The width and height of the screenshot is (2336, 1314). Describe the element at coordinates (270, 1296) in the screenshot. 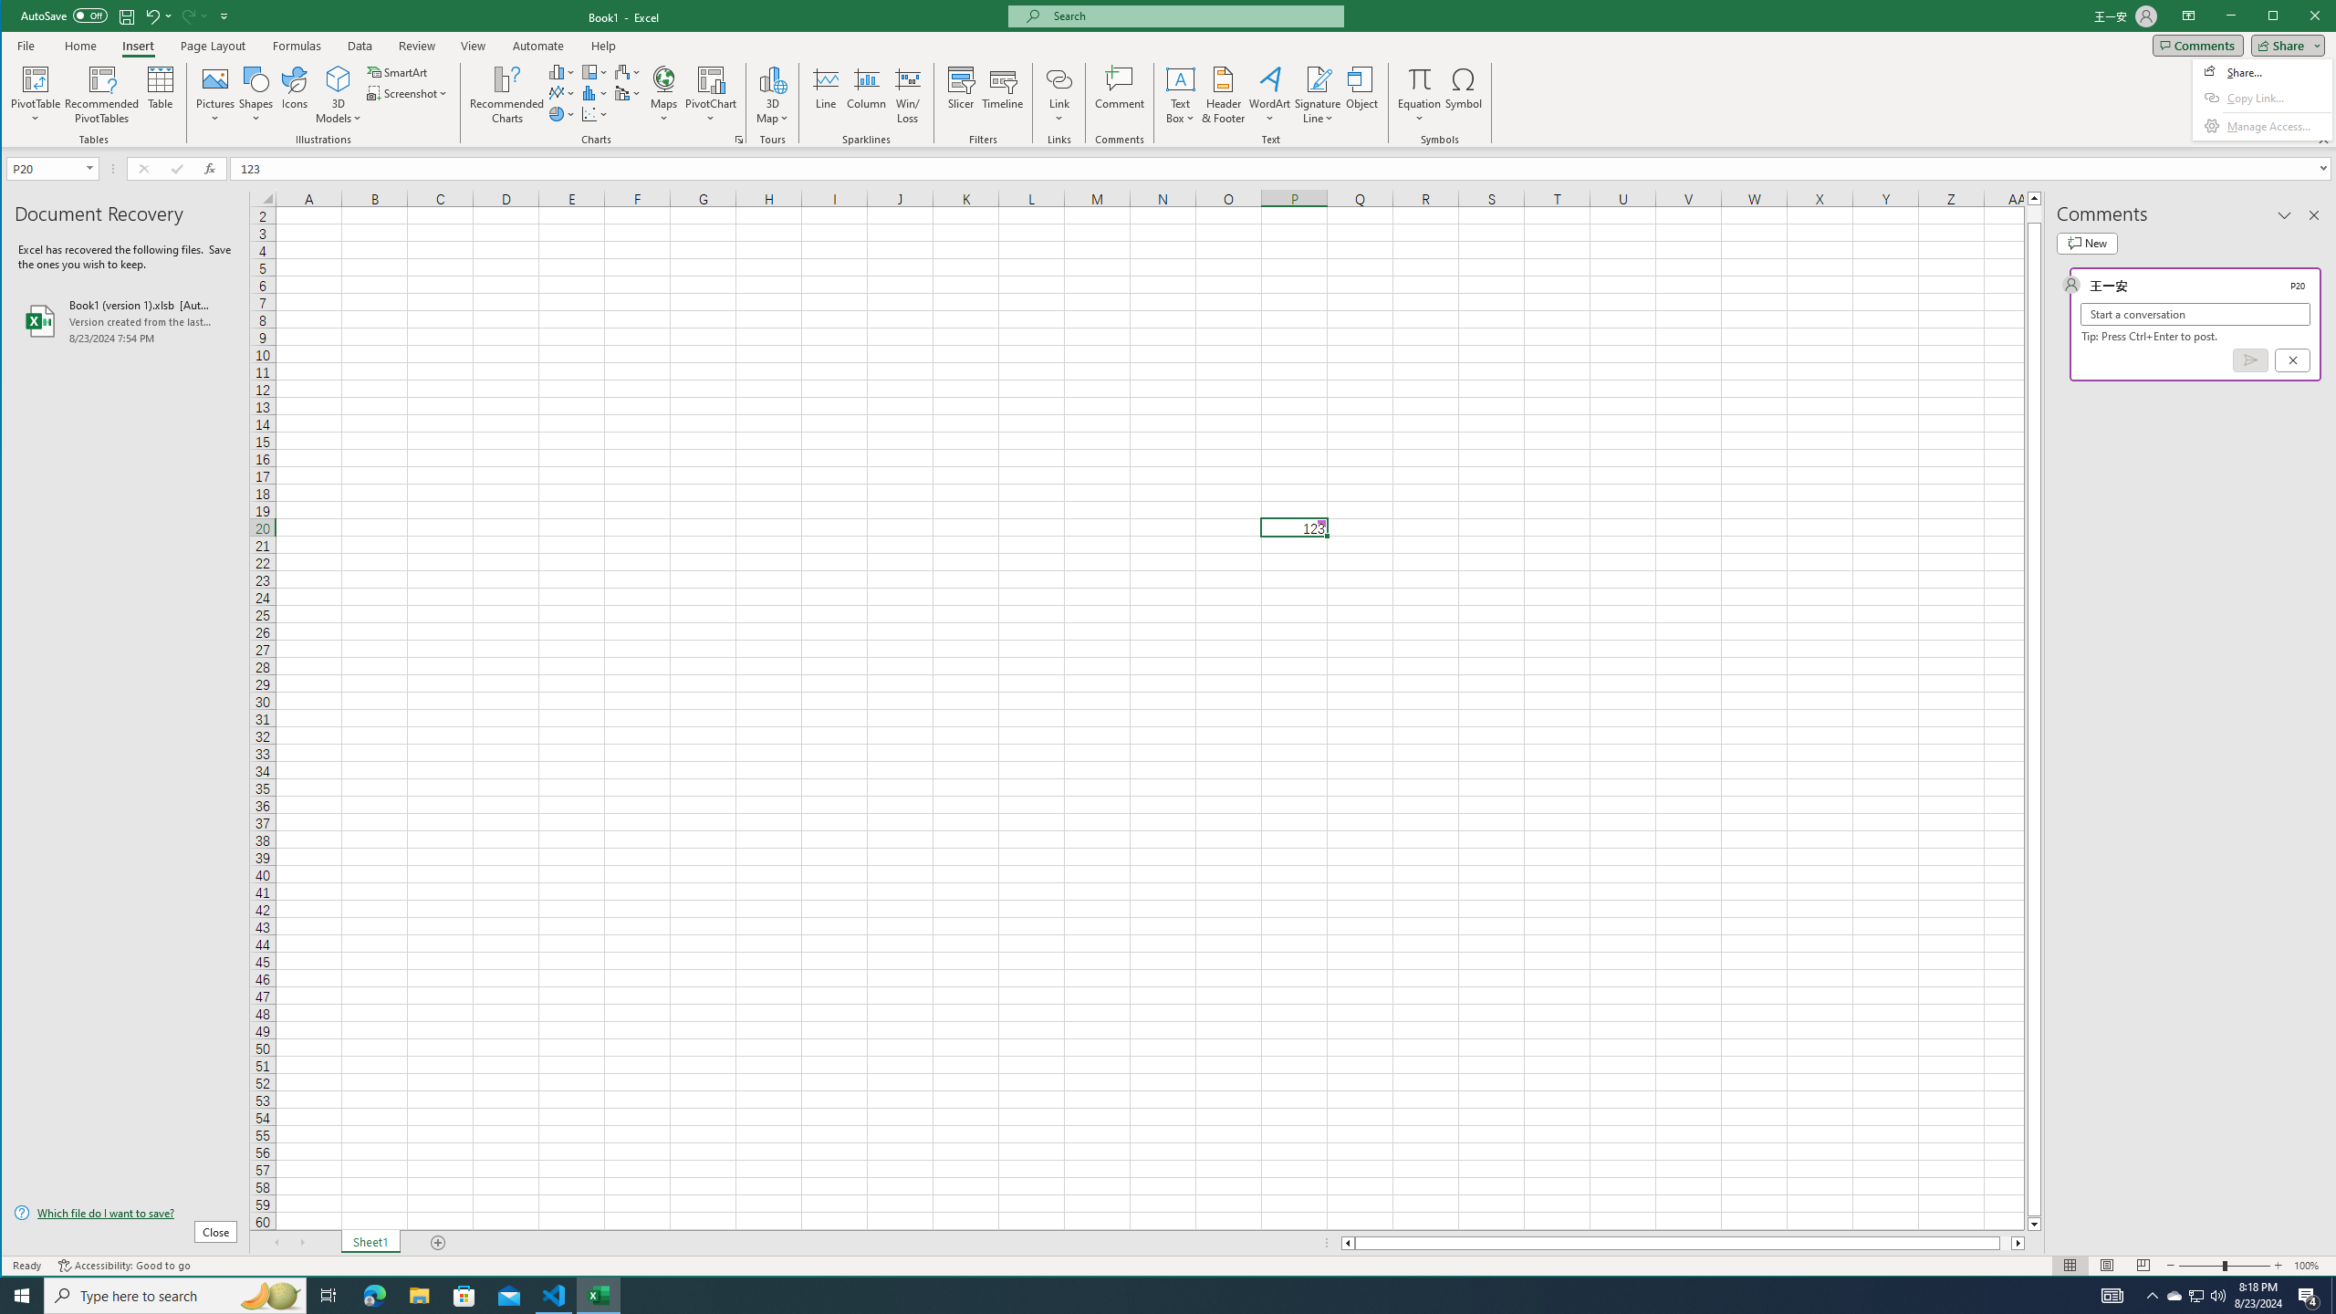

I see `Search highlights icon opens search home window` at that location.